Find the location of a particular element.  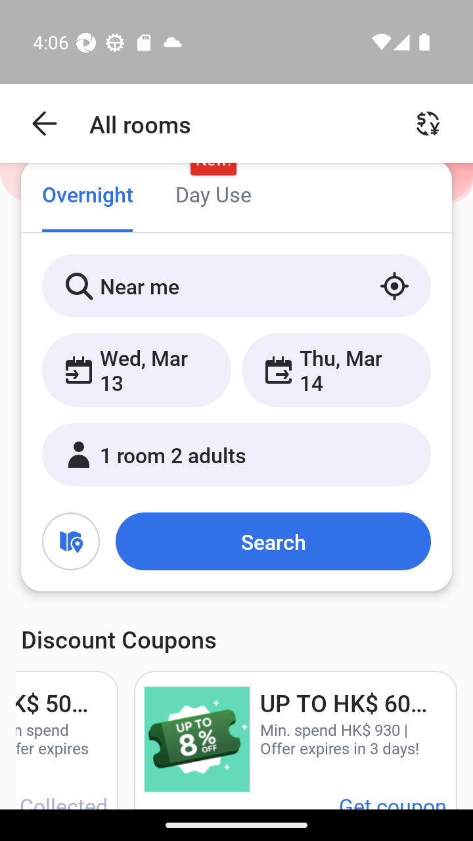

Thu, Mar 14 is located at coordinates (336, 369).